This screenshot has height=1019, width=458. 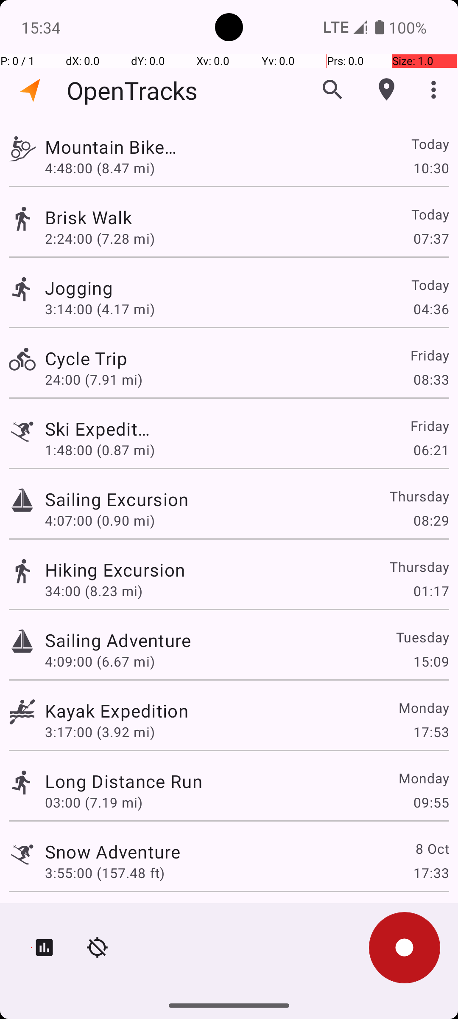 I want to click on Snow Adventure, so click(x=113, y=852).